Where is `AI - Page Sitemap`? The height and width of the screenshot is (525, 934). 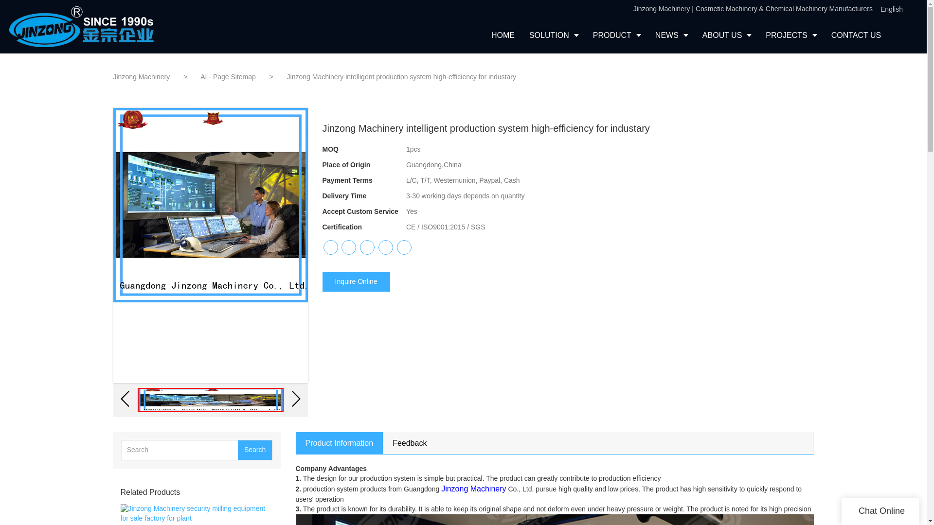 AI - Page Sitemap is located at coordinates (229, 77).